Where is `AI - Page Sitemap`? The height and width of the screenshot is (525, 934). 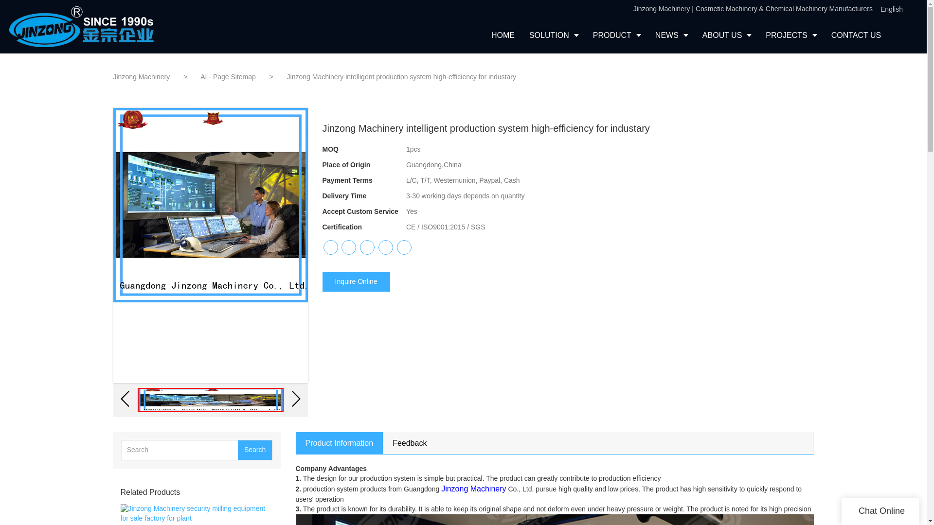 AI - Page Sitemap is located at coordinates (229, 77).